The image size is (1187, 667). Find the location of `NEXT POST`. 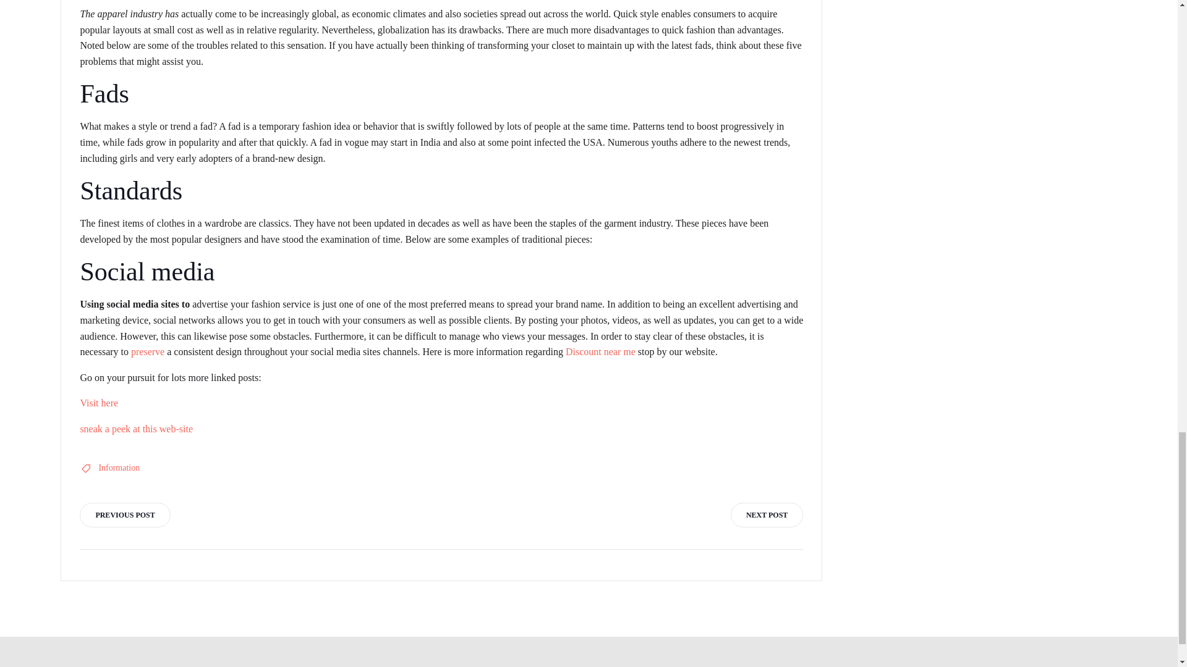

NEXT POST is located at coordinates (767, 515).